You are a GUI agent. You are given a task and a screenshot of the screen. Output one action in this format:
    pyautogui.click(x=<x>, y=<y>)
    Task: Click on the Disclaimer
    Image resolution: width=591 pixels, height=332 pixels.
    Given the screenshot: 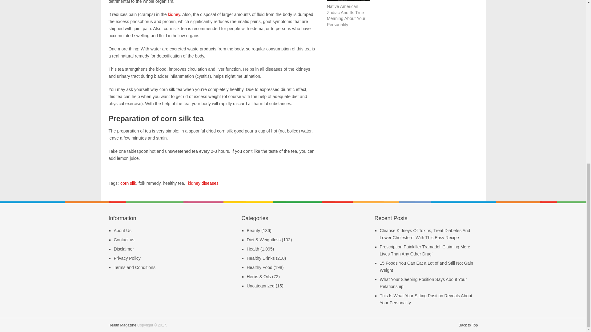 What is the action you would take?
    pyautogui.click(x=124, y=249)
    